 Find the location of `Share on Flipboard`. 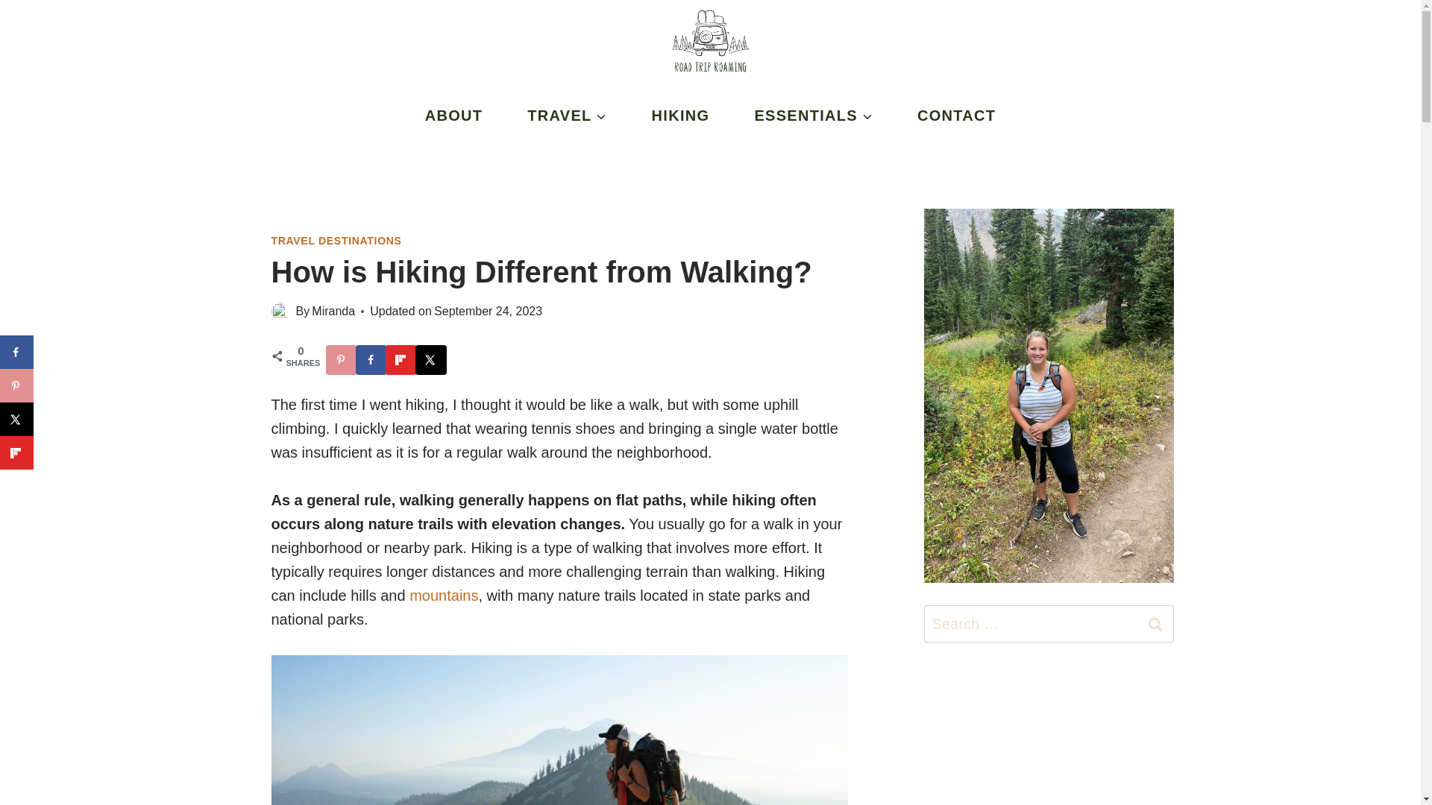

Share on Flipboard is located at coordinates (401, 360).